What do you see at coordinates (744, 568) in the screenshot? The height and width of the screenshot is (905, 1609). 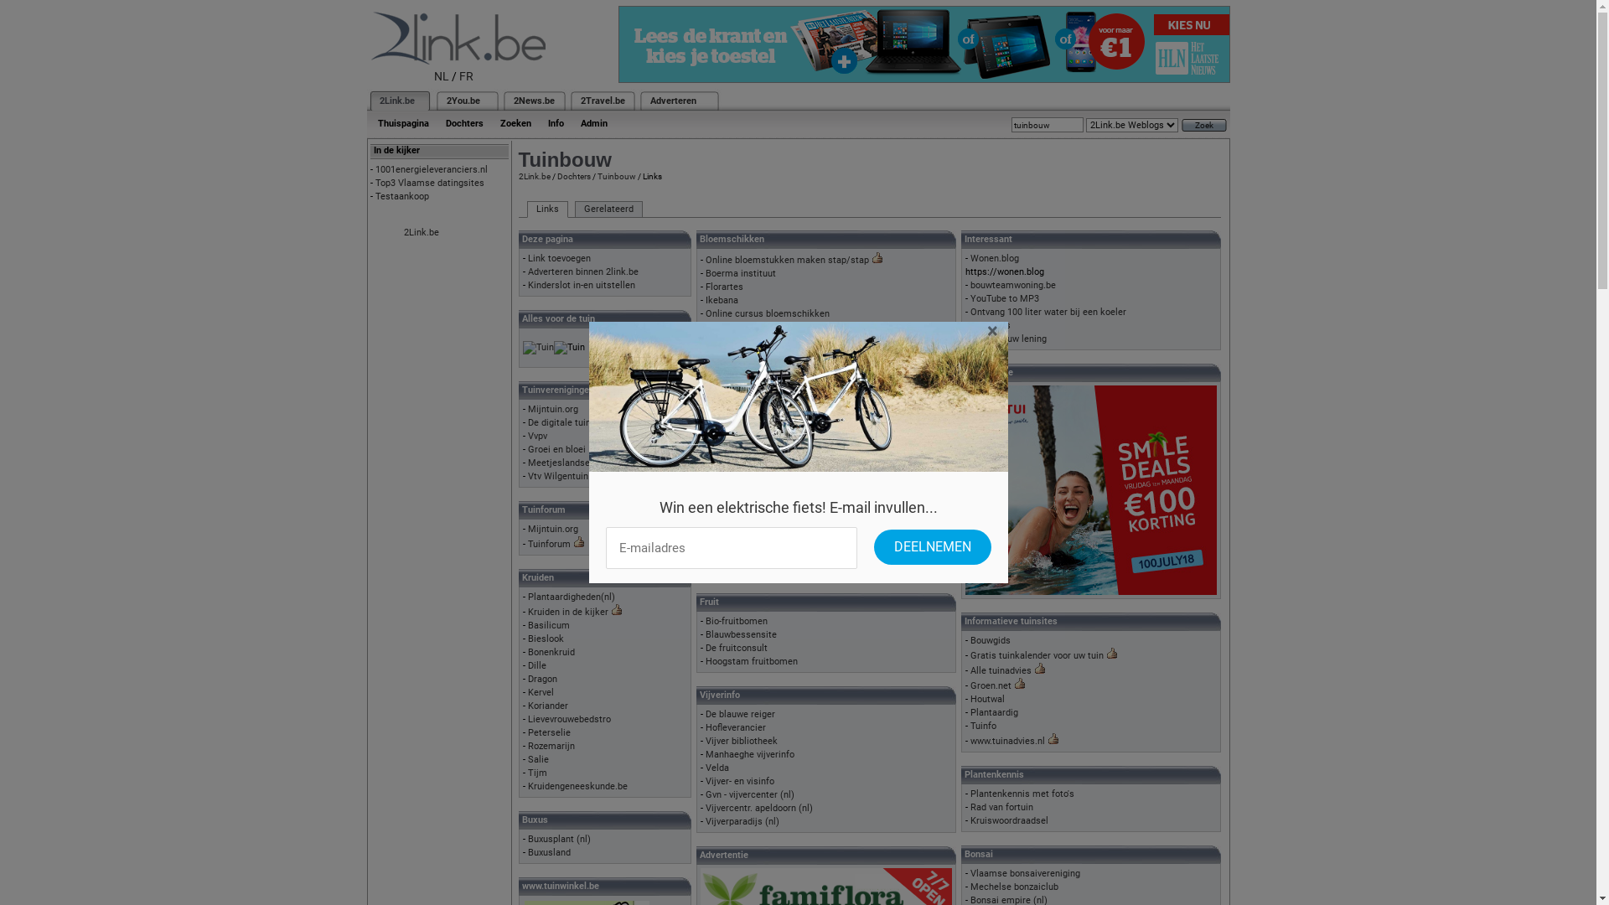 I see `De Kruisberghoeve` at bounding box center [744, 568].